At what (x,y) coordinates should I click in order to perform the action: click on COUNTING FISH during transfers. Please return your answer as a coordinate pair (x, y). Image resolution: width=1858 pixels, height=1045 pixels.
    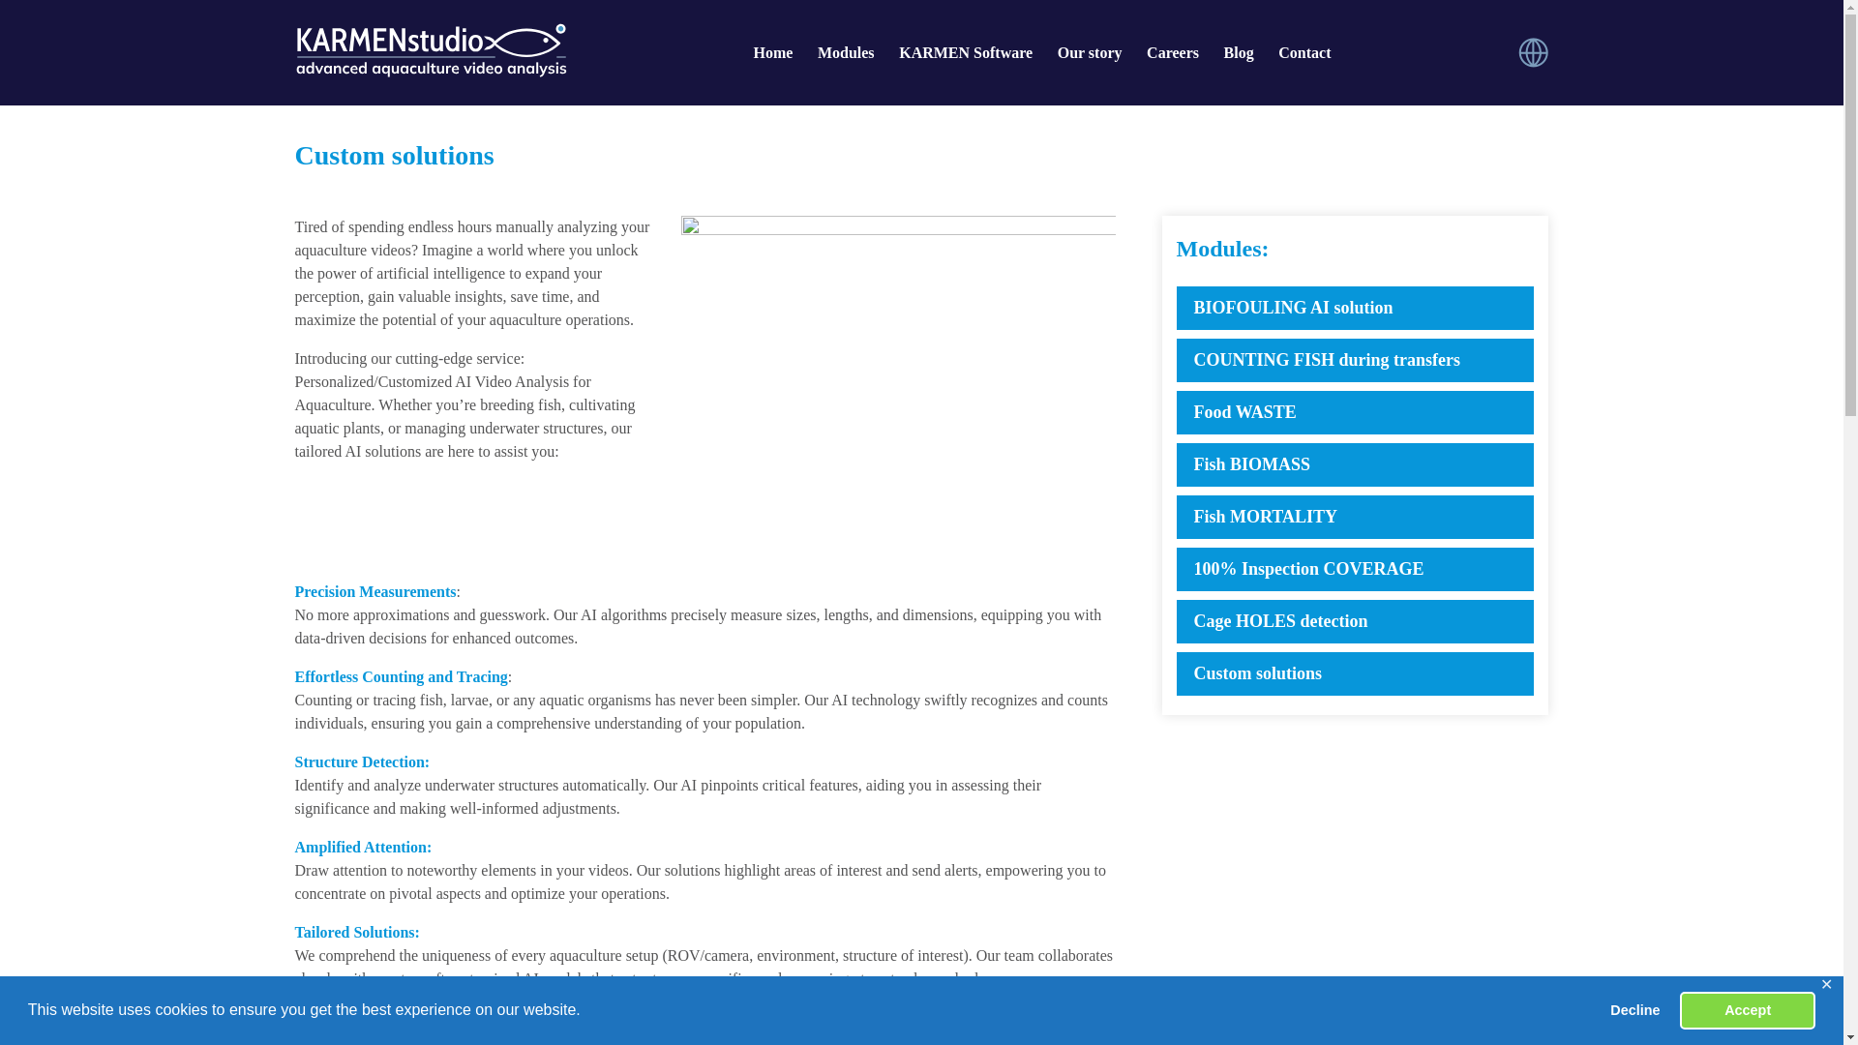
    Looking at the image, I should click on (1355, 360).